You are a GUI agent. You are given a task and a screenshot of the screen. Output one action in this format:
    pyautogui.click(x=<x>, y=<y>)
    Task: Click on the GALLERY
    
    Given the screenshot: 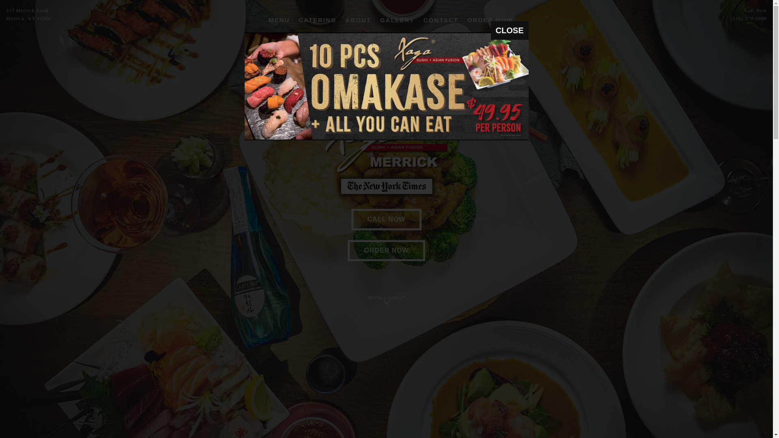 What is the action you would take?
    pyautogui.click(x=397, y=20)
    